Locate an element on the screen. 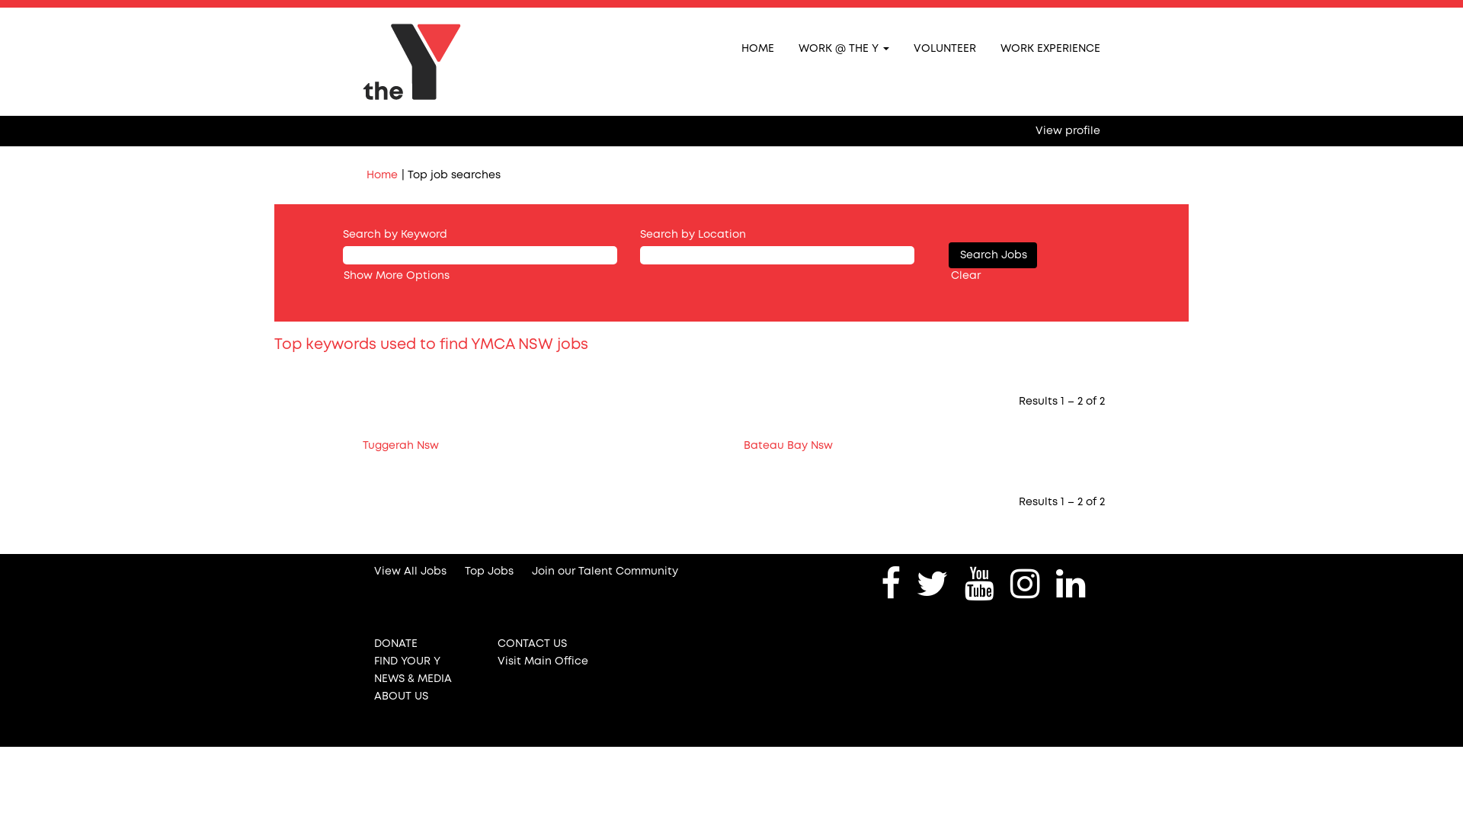  ABOUT US is located at coordinates (424, 697).